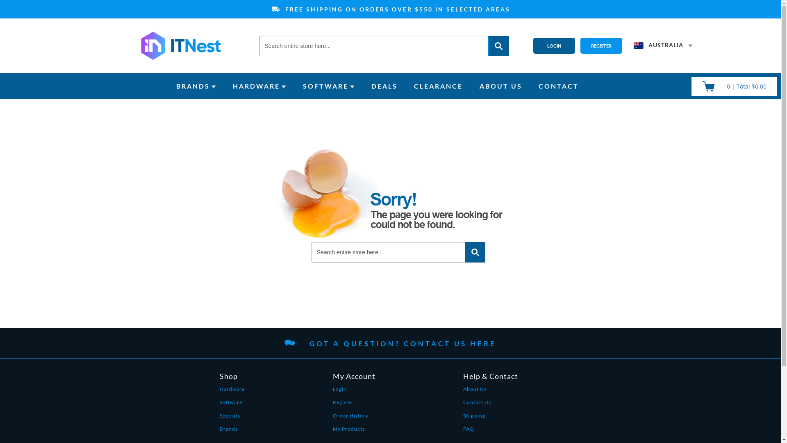  What do you see at coordinates (601, 46) in the screenshot?
I see `REGISTER` at bounding box center [601, 46].